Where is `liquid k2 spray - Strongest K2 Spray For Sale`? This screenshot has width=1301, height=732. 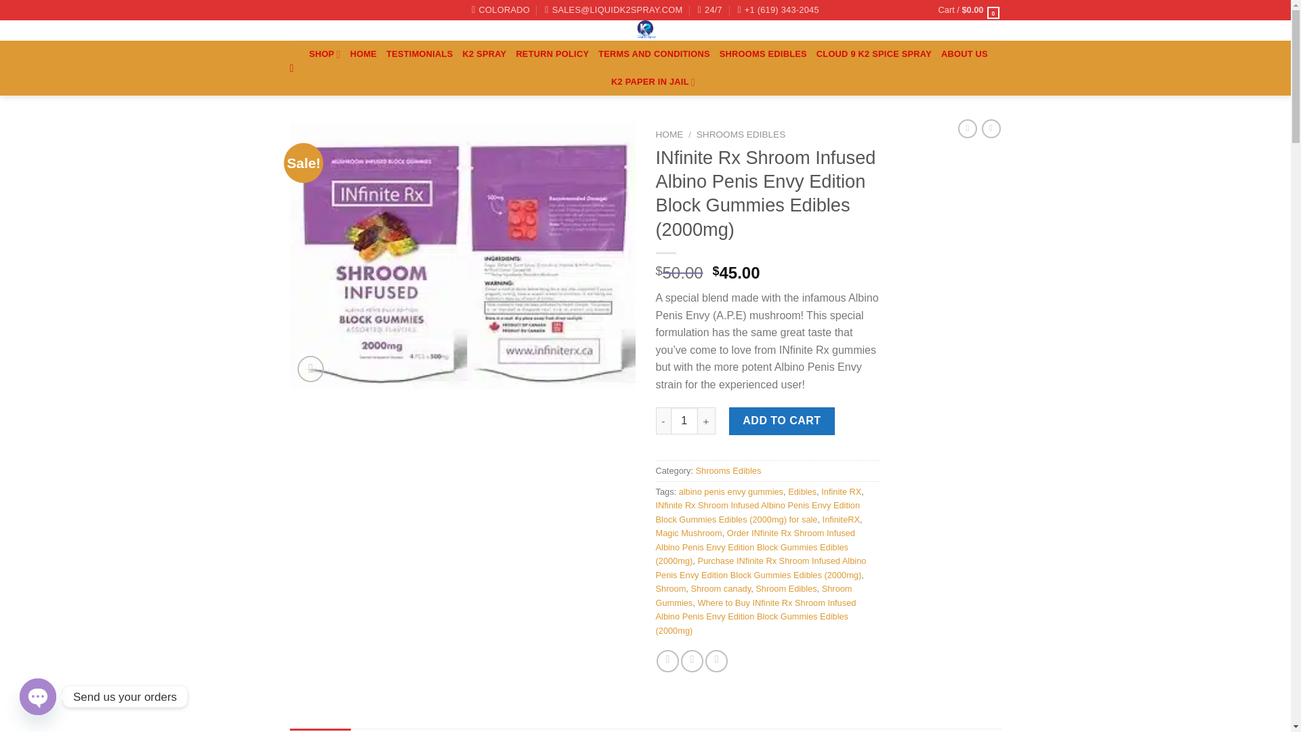
liquid k2 spray - Strongest K2 Spray For Sale is located at coordinates (645, 30).